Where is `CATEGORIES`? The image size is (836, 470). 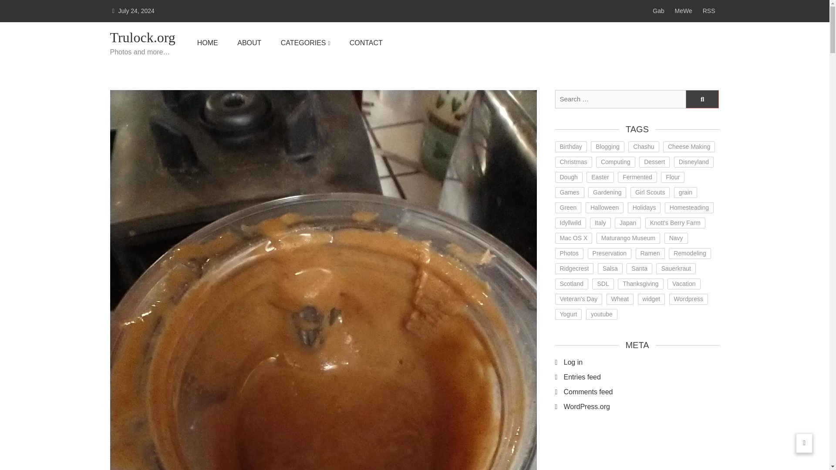 CATEGORIES is located at coordinates (306, 43).